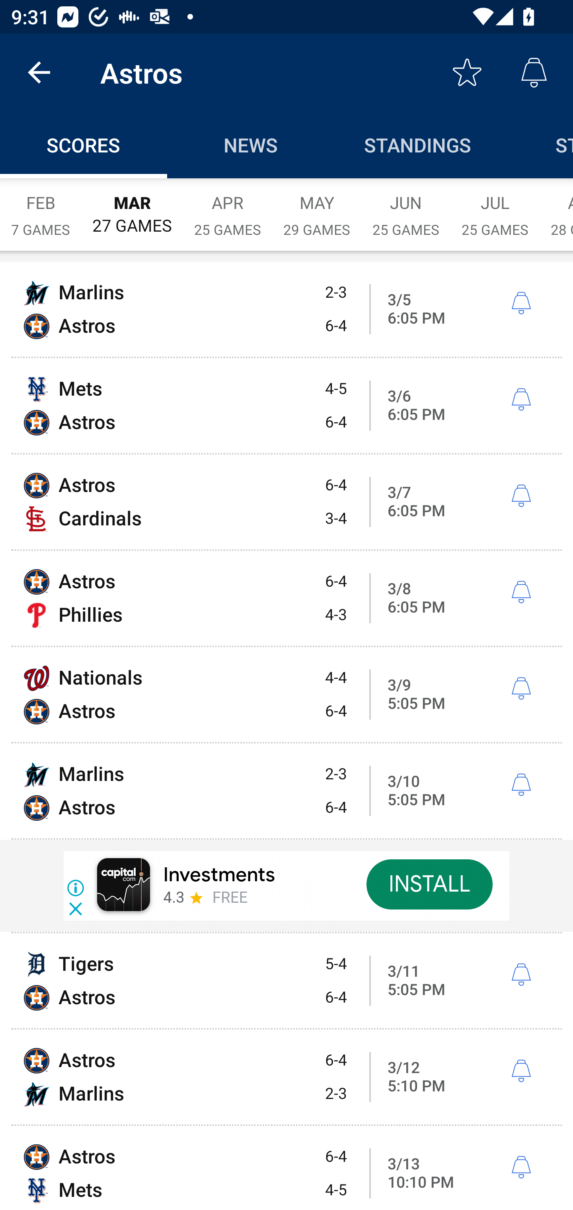 The image size is (573, 1210). What do you see at coordinates (286, 405) in the screenshot?
I see `Mets 4-5 Astros 6-4 3/6 6:05 PM í` at bounding box center [286, 405].